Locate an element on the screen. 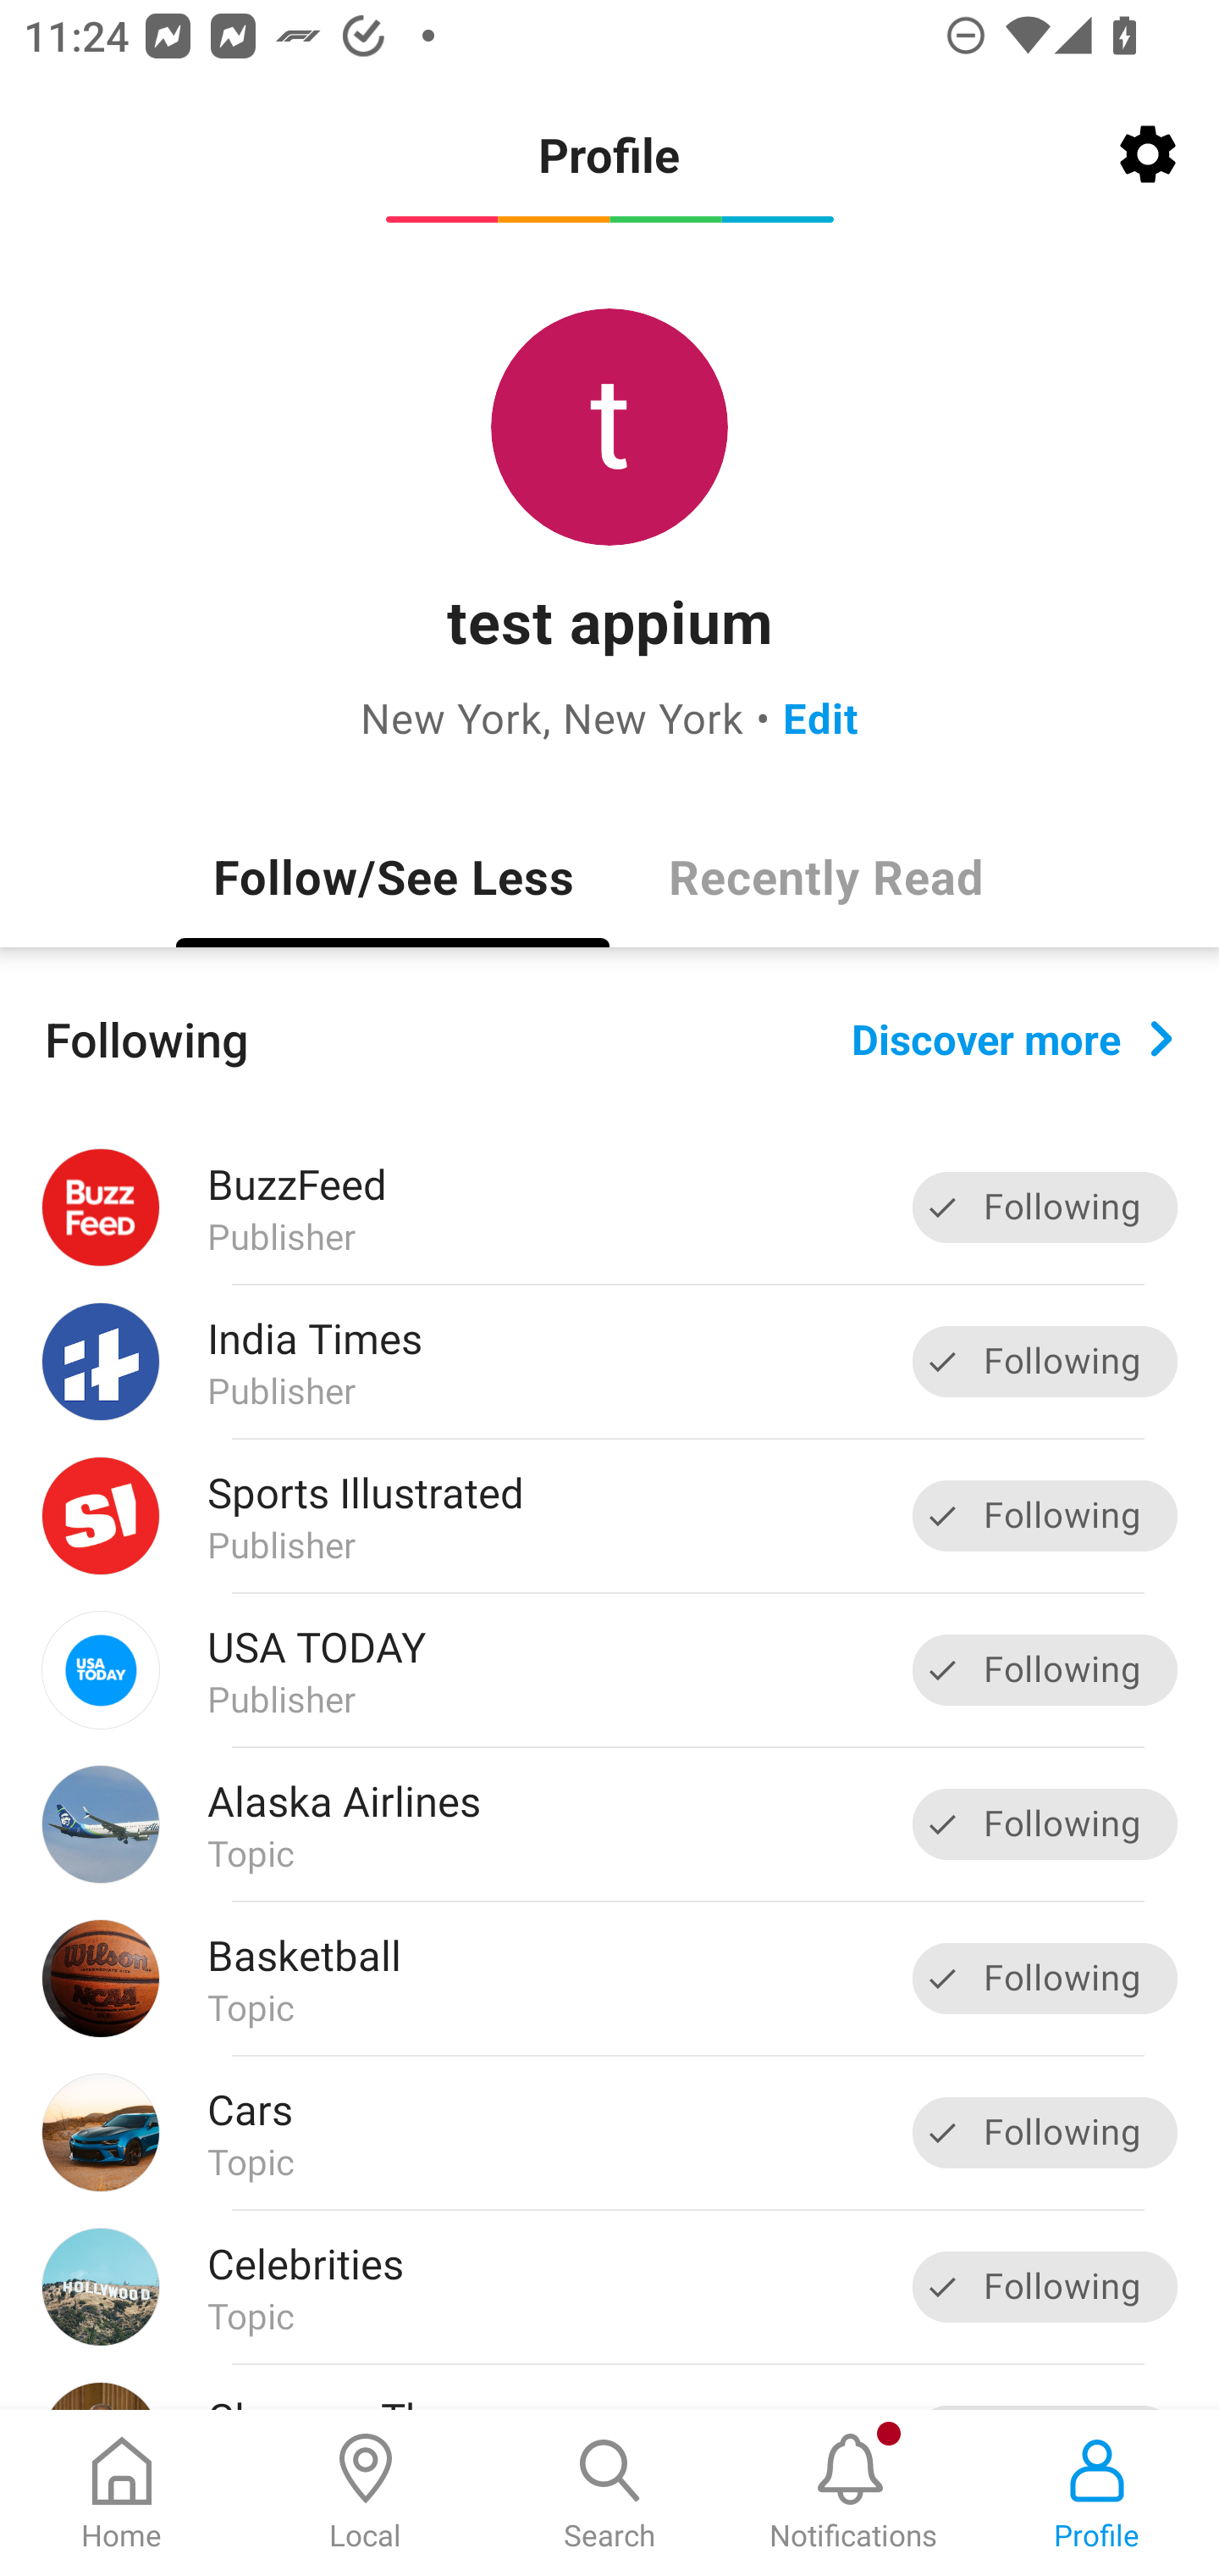 Image resolution: width=1219 pixels, height=2576 pixels. Edit is located at coordinates (821, 717).